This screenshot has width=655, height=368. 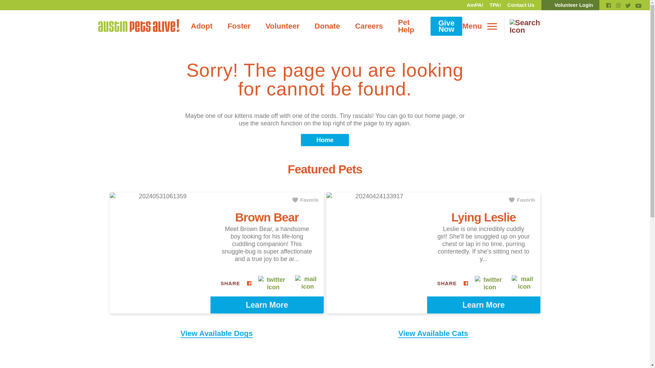 What do you see at coordinates (522, 200) in the screenshot?
I see `Favorite` at bounding box center [522, 200].